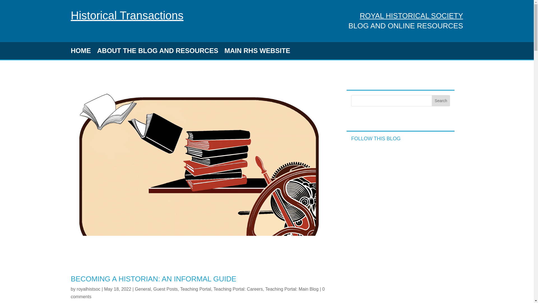 The height and width of the screenshot is (303, 538). Describe the element at coordinates (411, 16) in the screenshot. I see `ROYAL HISTORICAL SOCIETY` at that location.